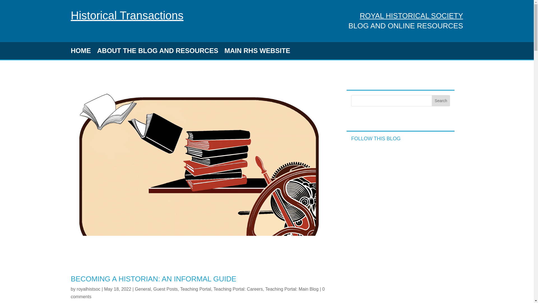 The height and width of the screenshot is (303, 538). Describe the element at coordinates (411, 16) in the screenshot. I see `ROYAL HISTORICAL SOCIETY` at that location.